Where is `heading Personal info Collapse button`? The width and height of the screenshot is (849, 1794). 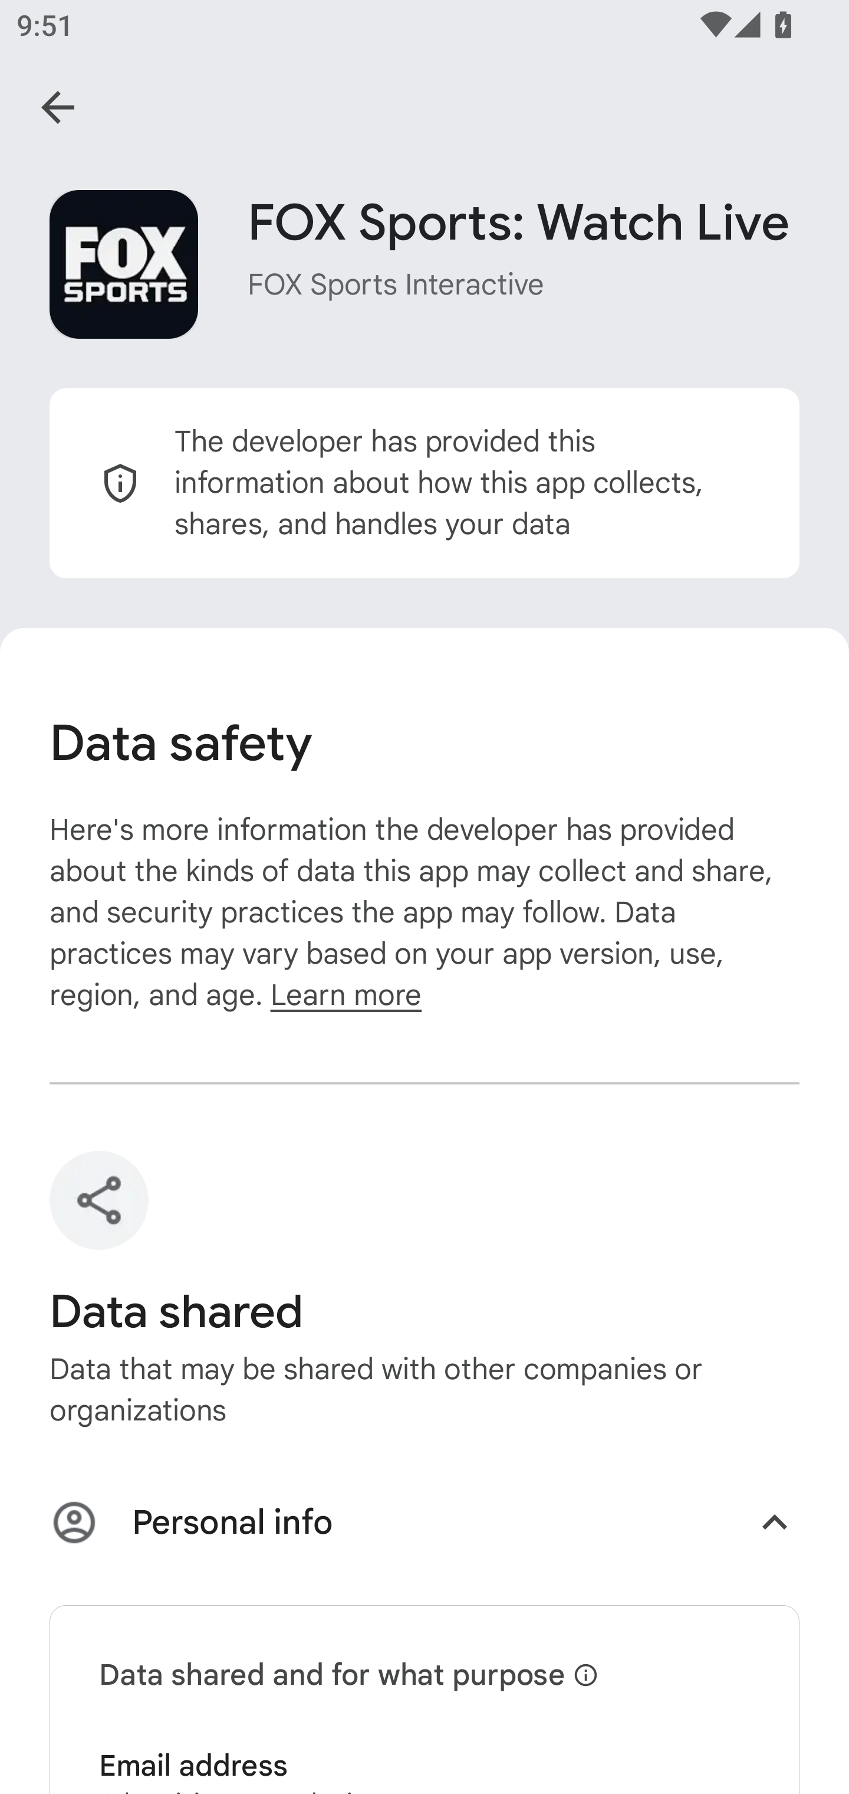 heading Personal info Collapse button is located at coordinates (424, 1526).